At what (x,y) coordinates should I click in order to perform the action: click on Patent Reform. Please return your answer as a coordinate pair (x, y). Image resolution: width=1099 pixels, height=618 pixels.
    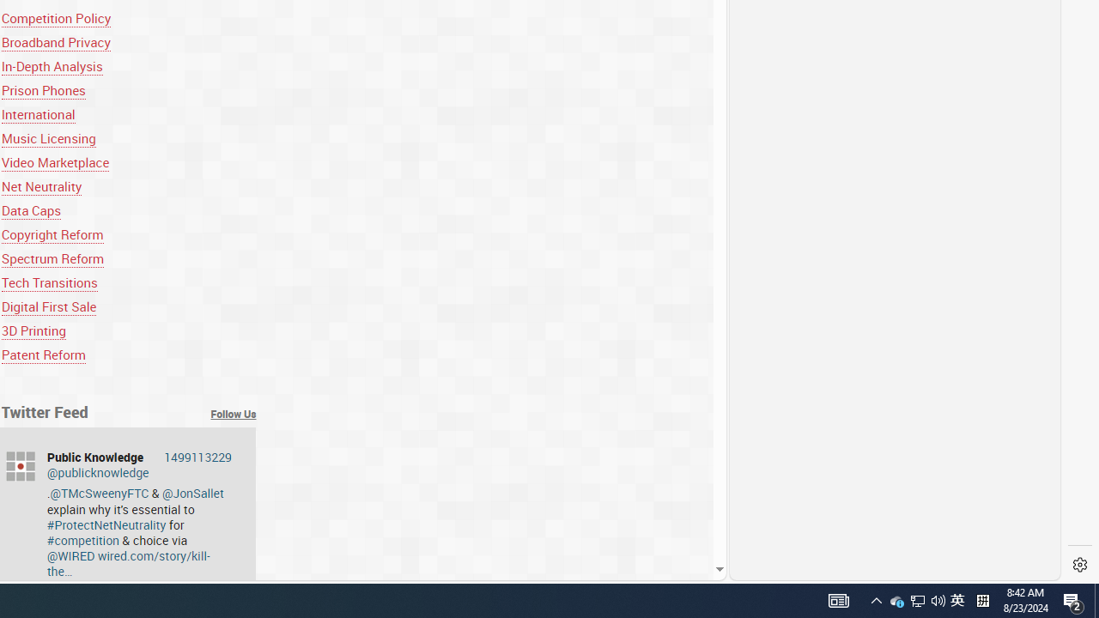
    Looking at the image, I should click on (129, 355).